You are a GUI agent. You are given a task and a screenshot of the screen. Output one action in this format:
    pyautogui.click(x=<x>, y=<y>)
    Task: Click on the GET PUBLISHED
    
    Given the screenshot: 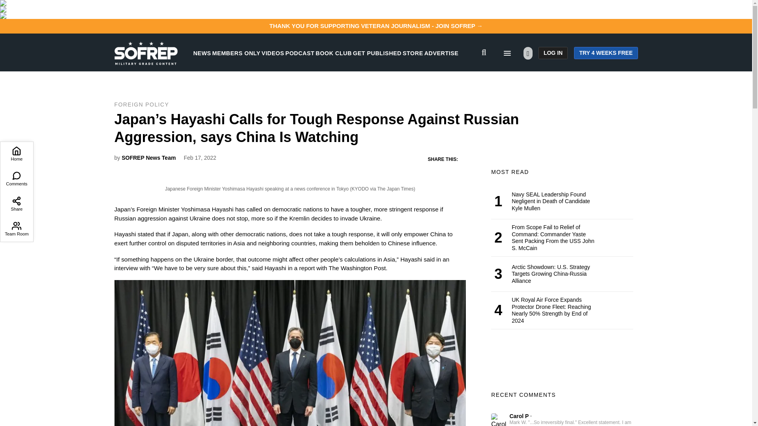 What is the action you would take?
    pyautogui.click(x=377, y=53)
    